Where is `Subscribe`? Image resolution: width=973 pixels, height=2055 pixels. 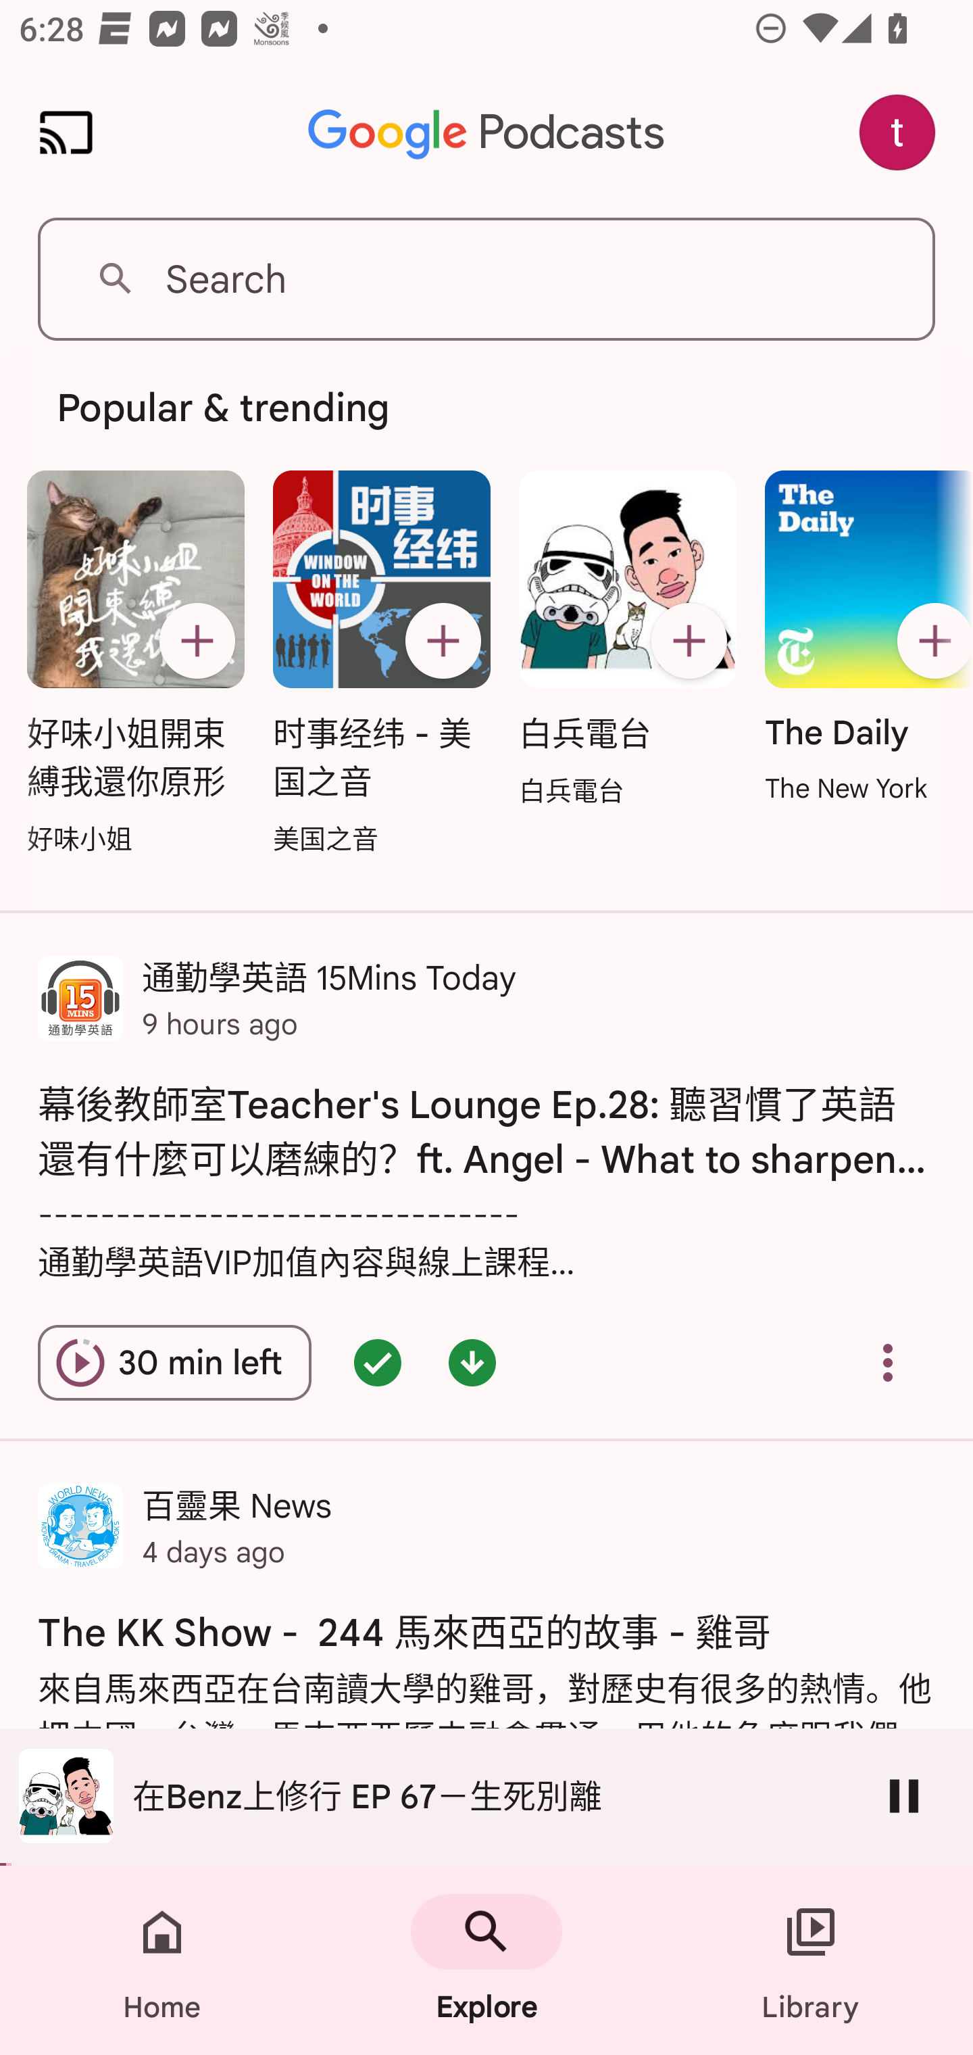 Subscribe is located at coordinates (197, 641).